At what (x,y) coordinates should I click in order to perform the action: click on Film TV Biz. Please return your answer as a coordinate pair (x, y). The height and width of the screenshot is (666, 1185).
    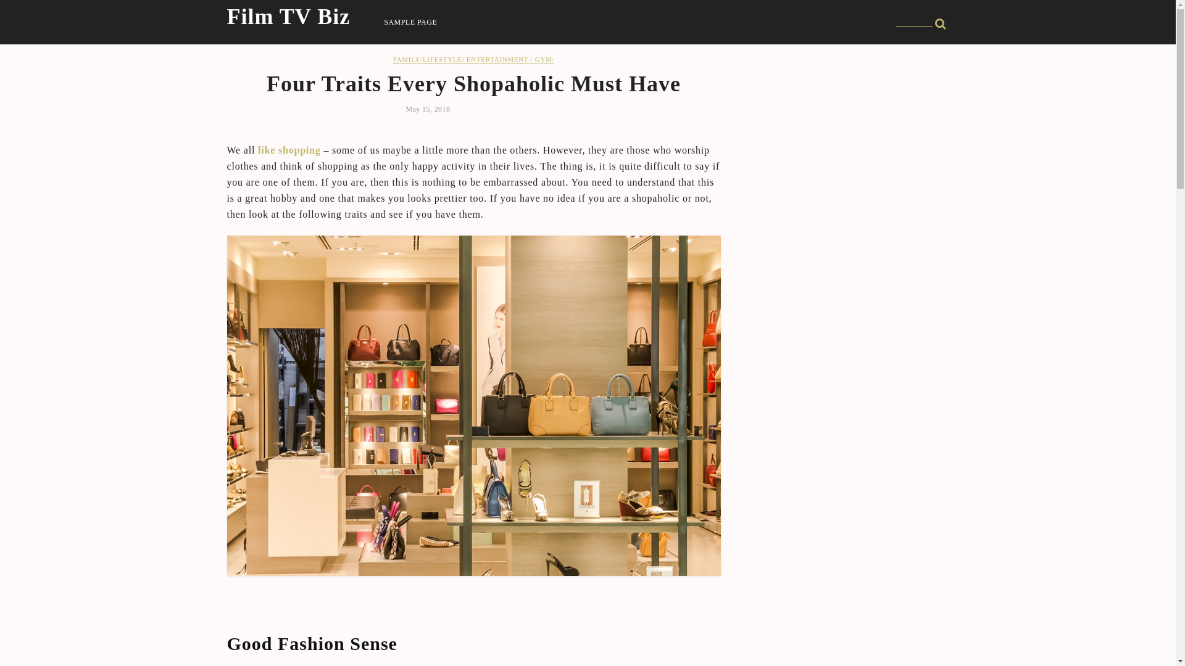
    Looking at the image, I should click on (289, 17).